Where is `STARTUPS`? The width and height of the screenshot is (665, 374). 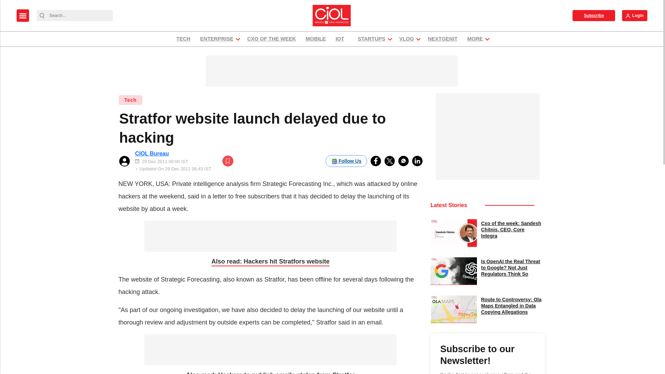 STARTUPS is located at coordinates (371, 39).